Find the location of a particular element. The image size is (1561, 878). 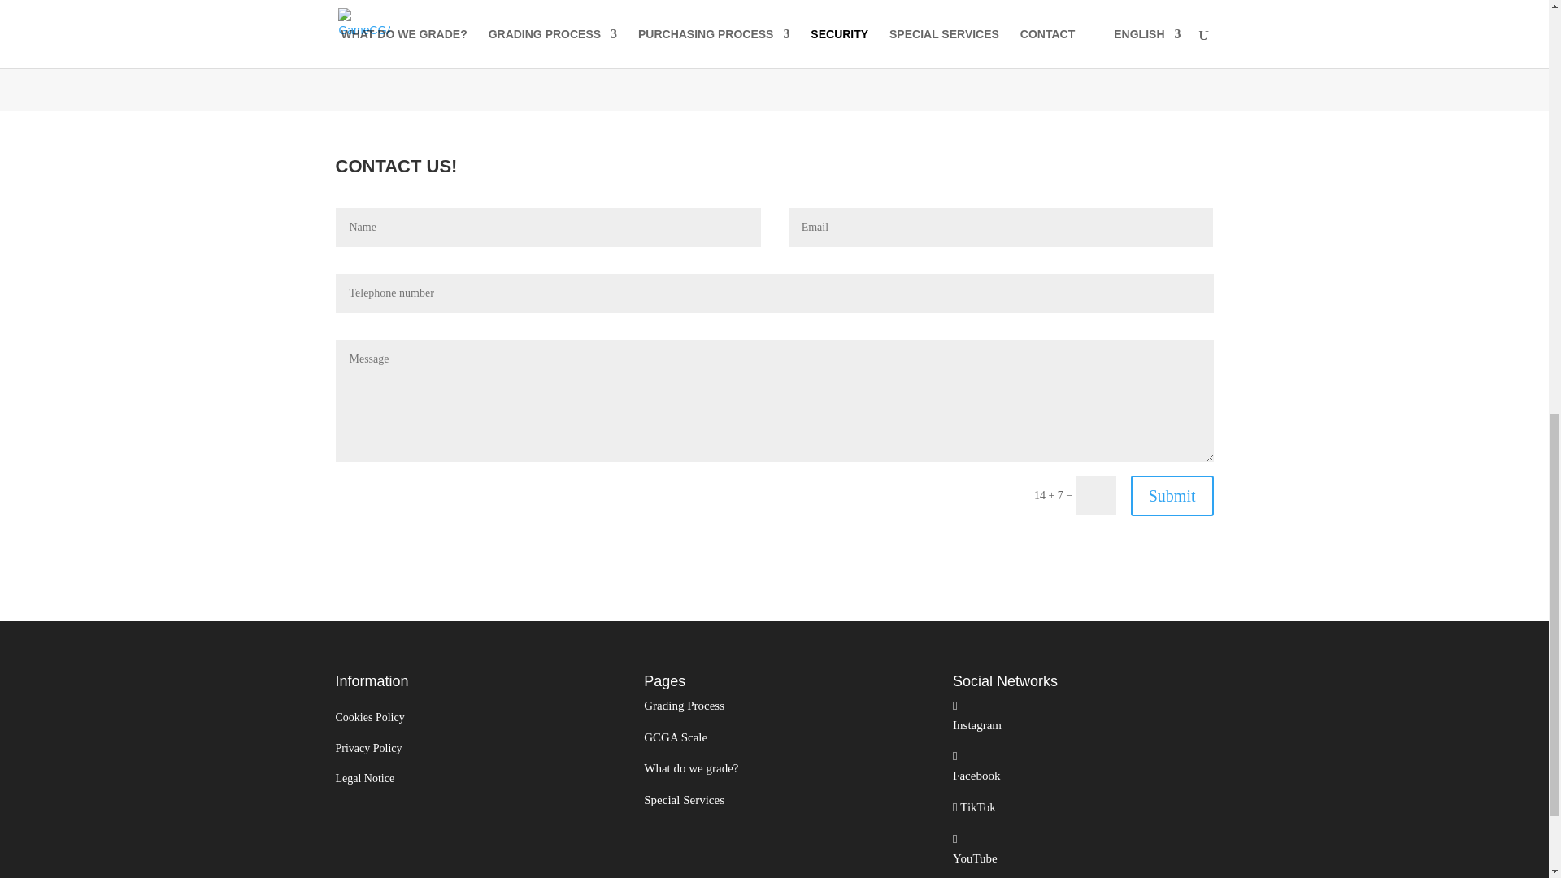

Grading Process is located at coordinates (683, 705).